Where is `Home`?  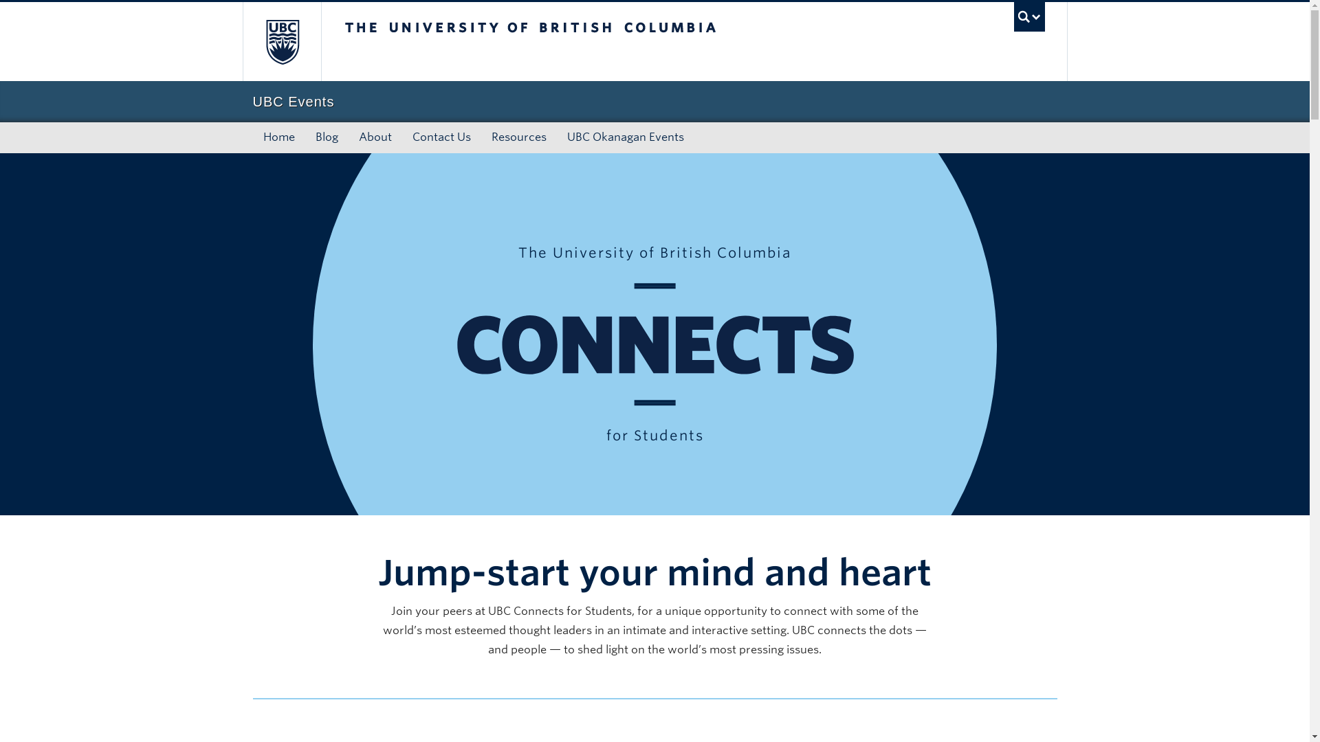 Home is located at coordinates (279, 137).